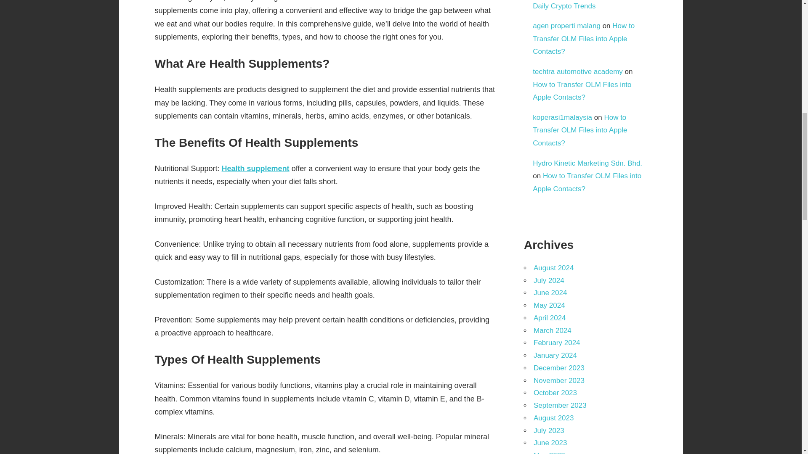  Describe the element at coordinates (579, 130) in the screenshot. I see `How to Transfer OLM Files into Apple Contacts?` at that location.